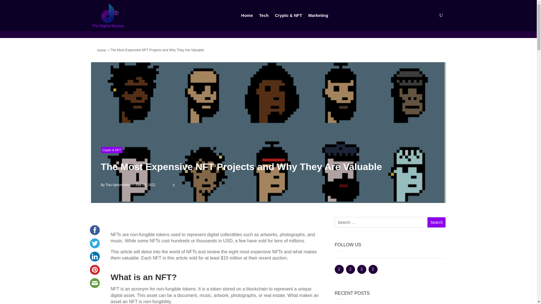  I want to click on facebook, so click(94, 230).